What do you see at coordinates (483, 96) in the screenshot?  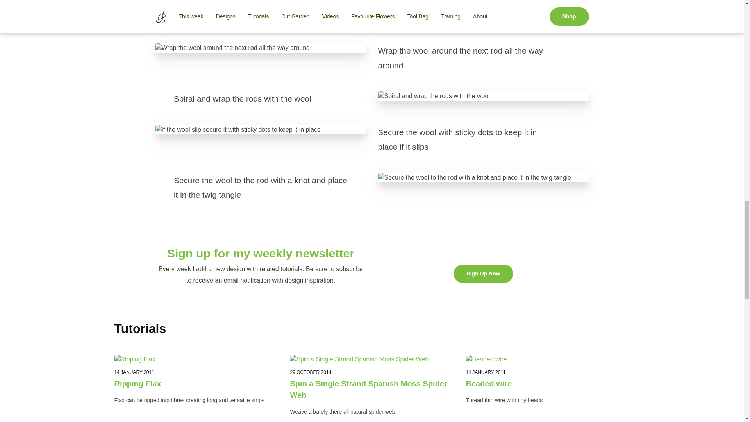 I see `Spiral and wrap the rods with the wool` at bounding box center [483, 96].